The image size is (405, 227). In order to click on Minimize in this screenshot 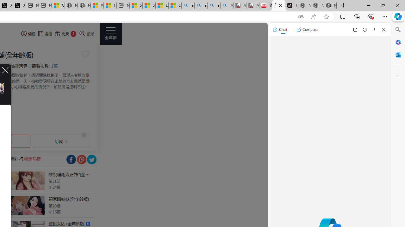, I will do `click(368, 5)`.